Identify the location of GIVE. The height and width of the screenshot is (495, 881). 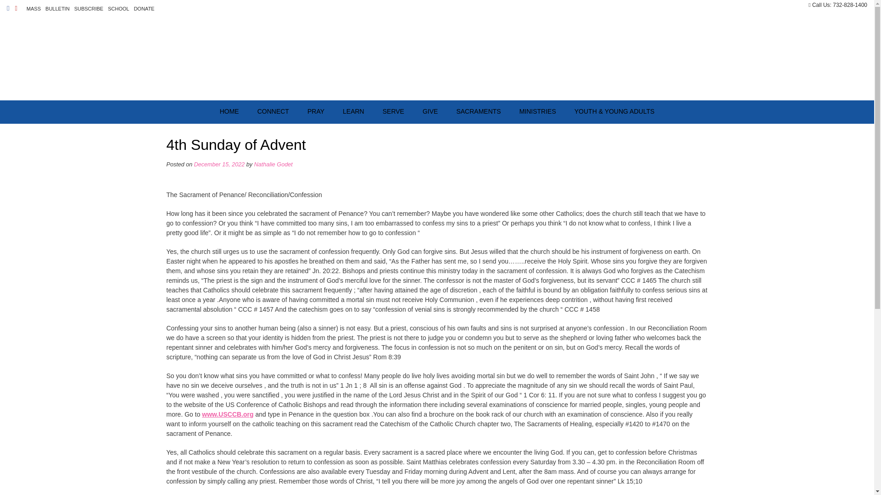
(429, 112).